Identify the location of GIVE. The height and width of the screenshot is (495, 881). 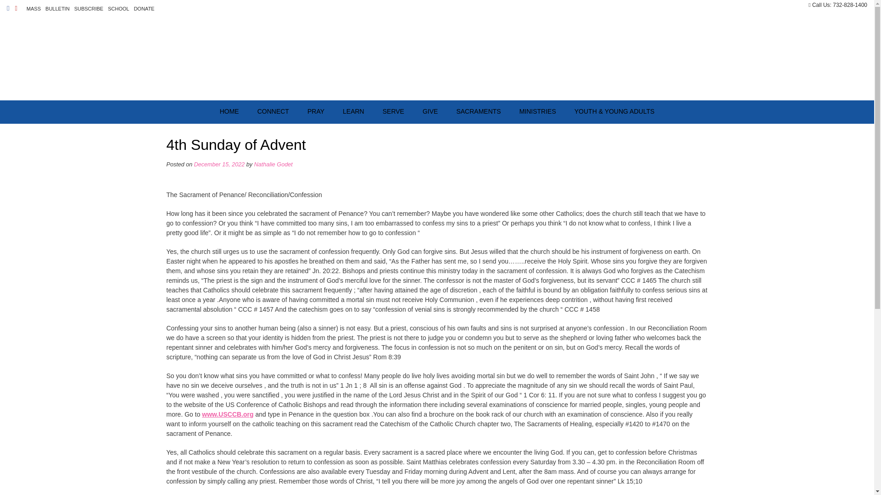
(429, 112).